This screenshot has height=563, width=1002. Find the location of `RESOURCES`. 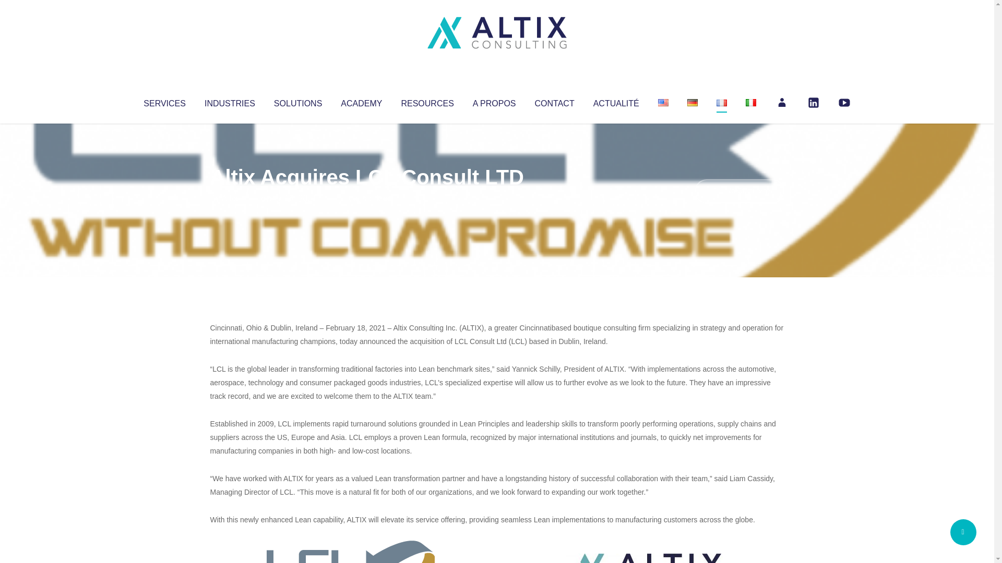

RESOURCES is located at coordinates (427, 101).